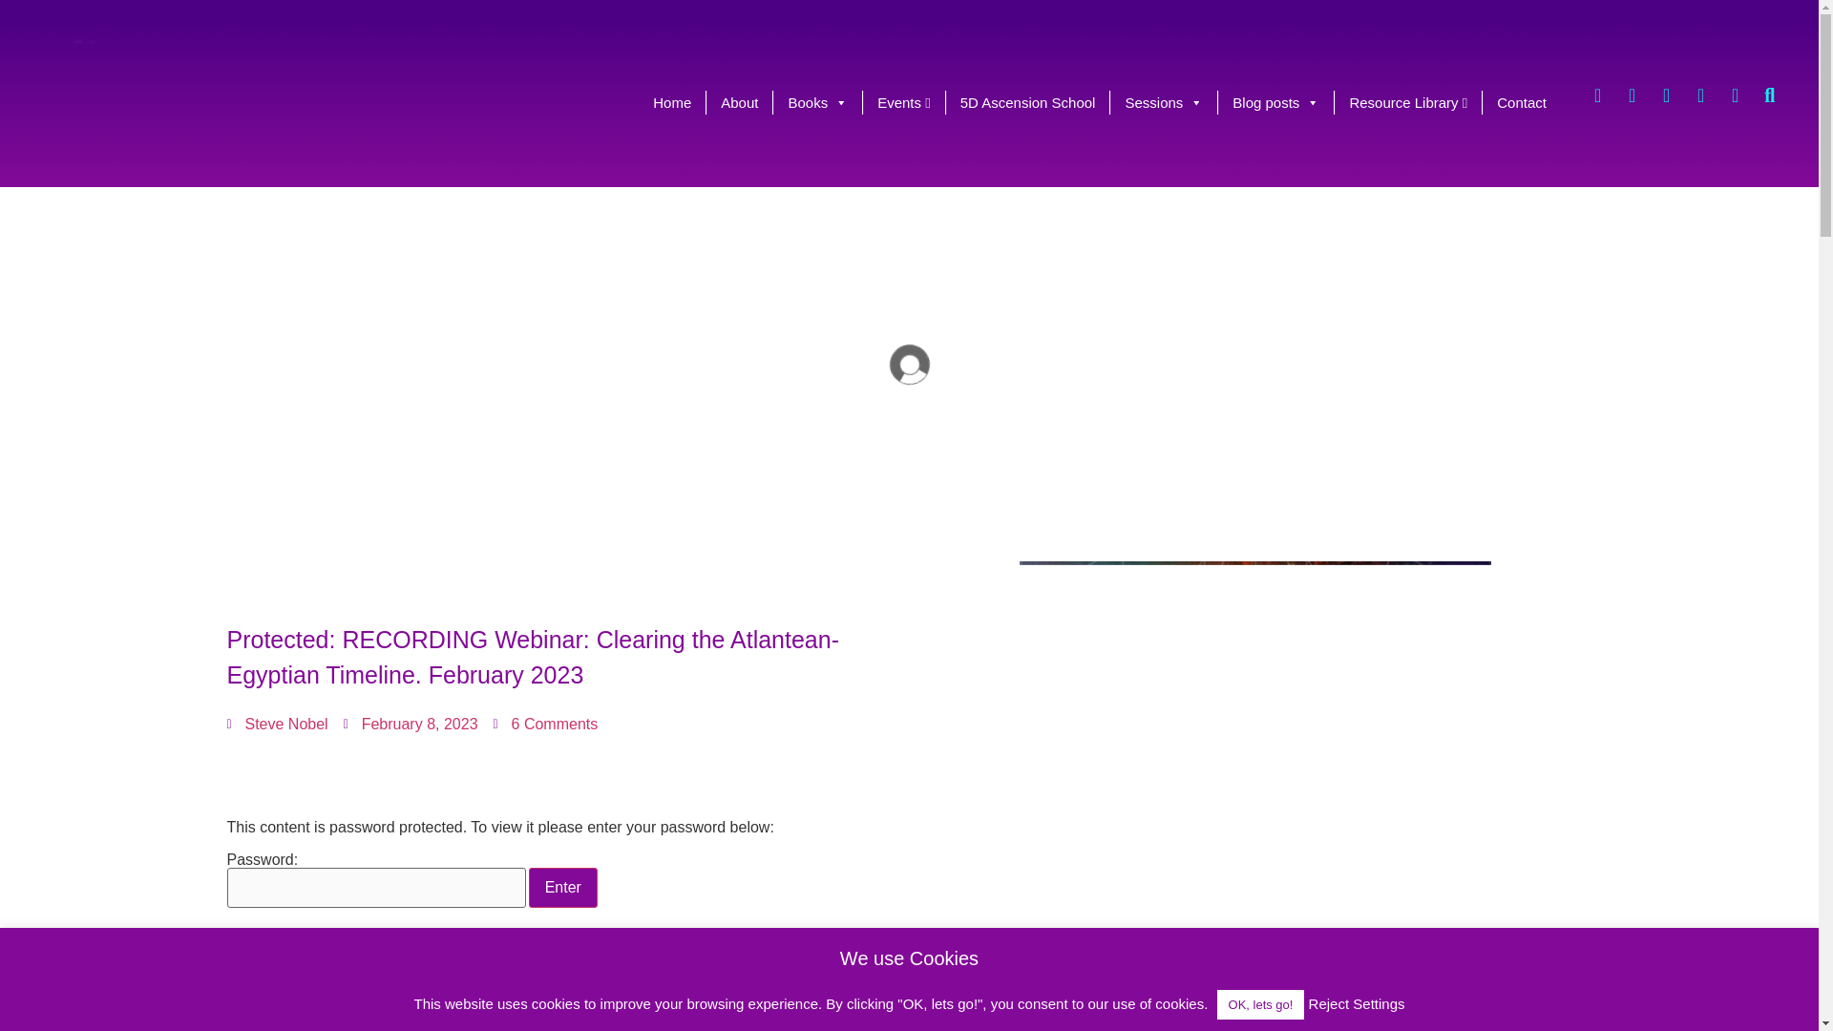 This screenshot has height=1031, width=1833. Describe the element at coordinates (1027, 102) in the screenshot. I see `5D Ascension School` at that location.